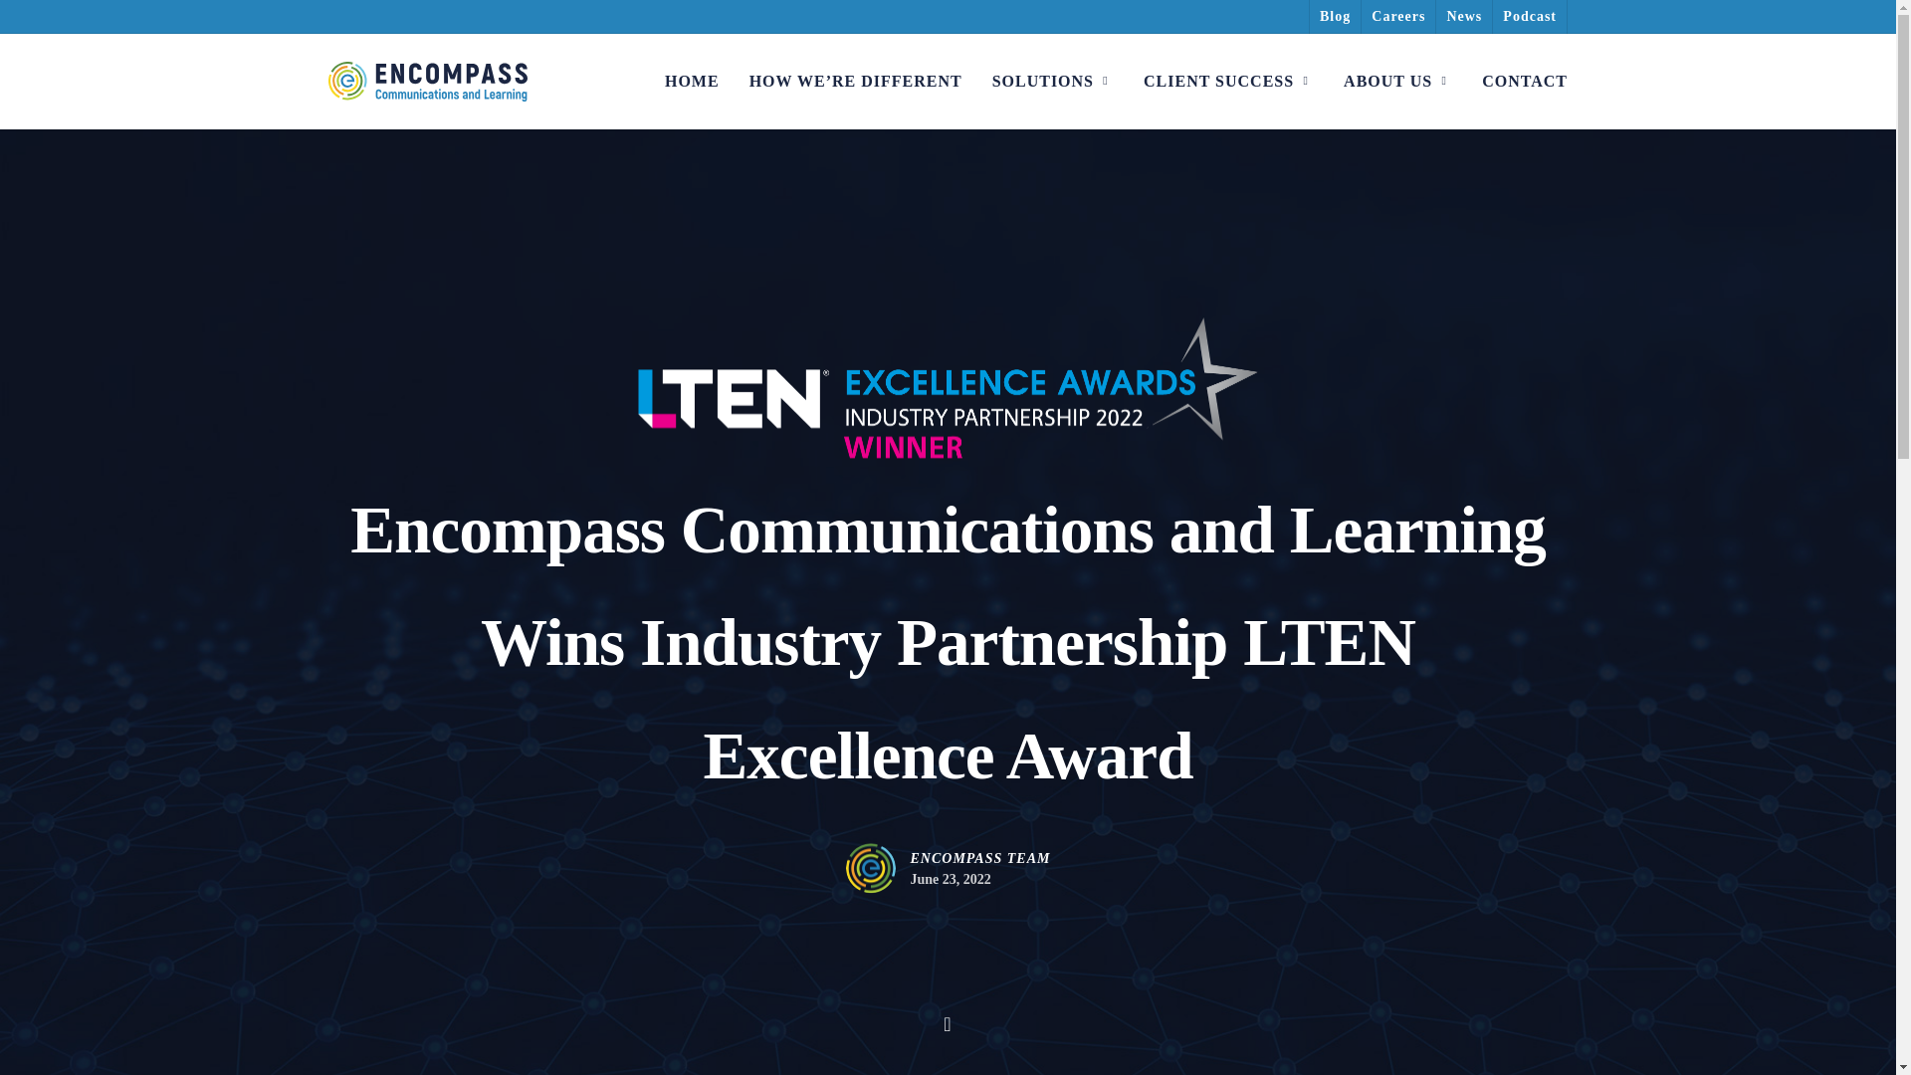 This screenshot has height=1075, width=1911. I want to click on Blog, so click(1335, 16).